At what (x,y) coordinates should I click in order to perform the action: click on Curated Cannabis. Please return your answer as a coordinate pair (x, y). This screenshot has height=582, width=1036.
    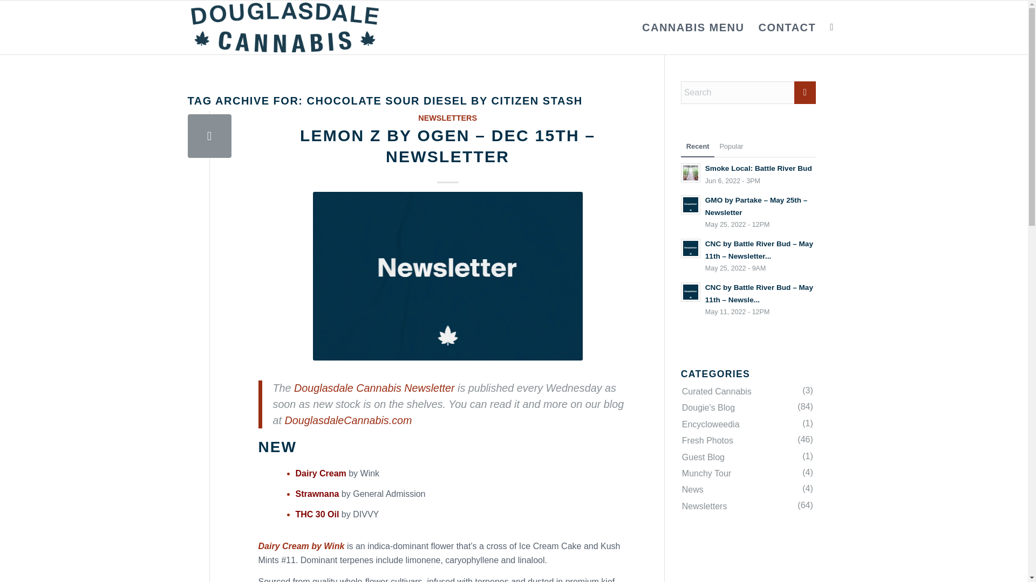
    Looking at the image, I should click on (747, 391).